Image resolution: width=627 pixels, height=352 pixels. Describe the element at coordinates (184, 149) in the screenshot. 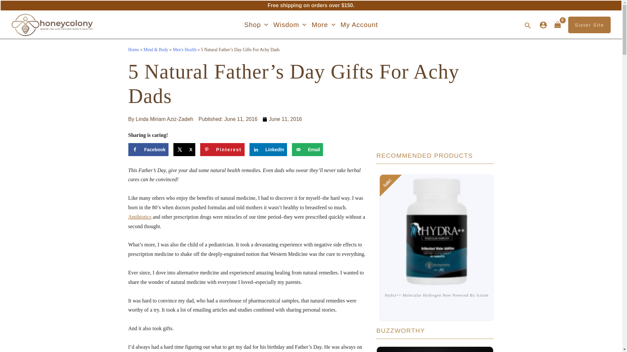

I see `Share on X` at that location.